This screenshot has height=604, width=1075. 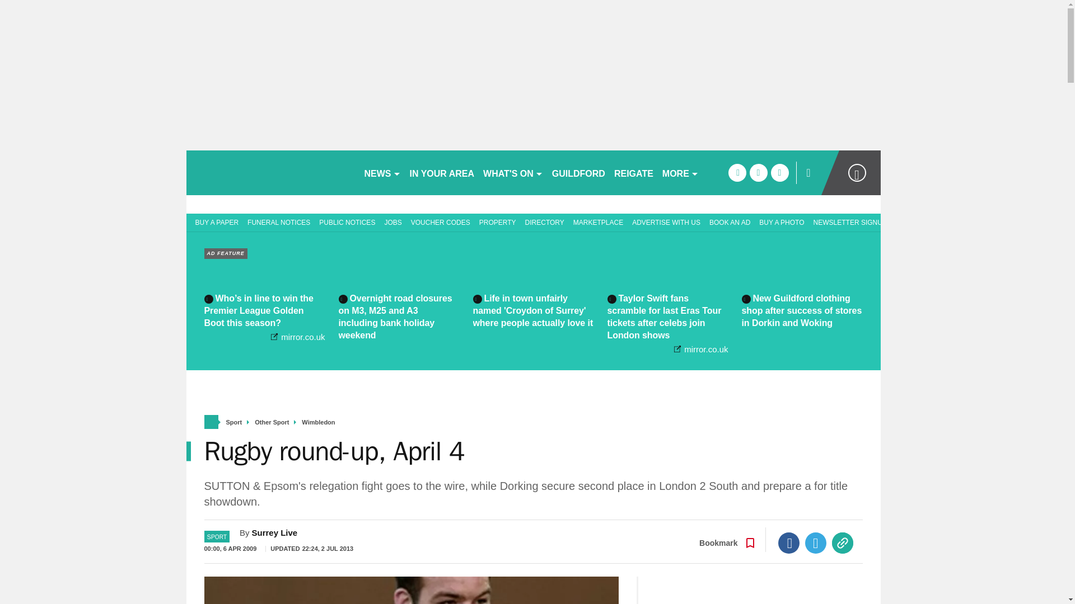 I want to click on IN YOUR AREA, so click(x=442, y=172).